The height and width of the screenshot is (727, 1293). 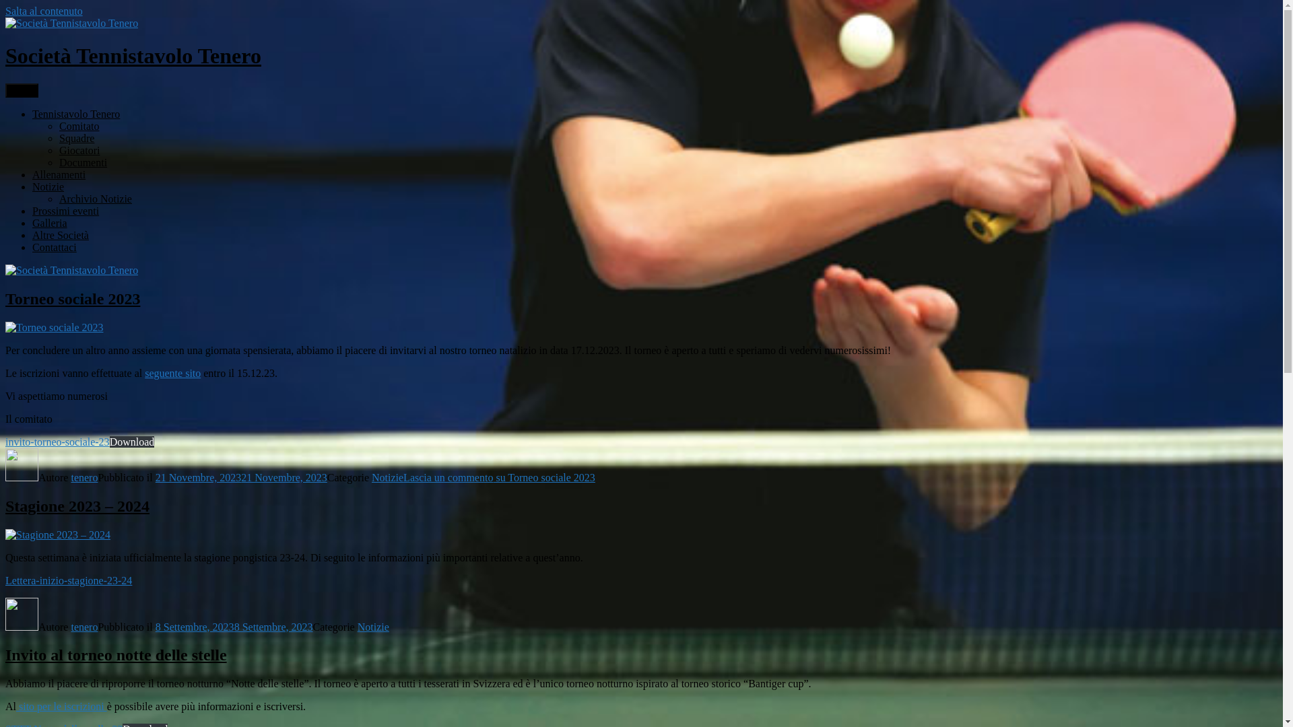 I want to click on Documenti, so click(x=84, y=163).